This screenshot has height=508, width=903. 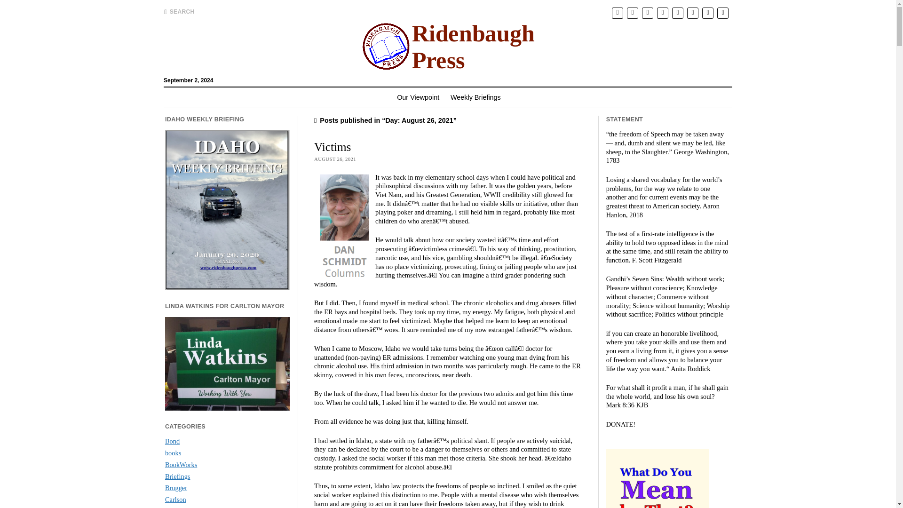 What do you see at coordinates (418, 97) in the screenshot?
I see `Our Viewpoint` at bounding box center [418, 97].